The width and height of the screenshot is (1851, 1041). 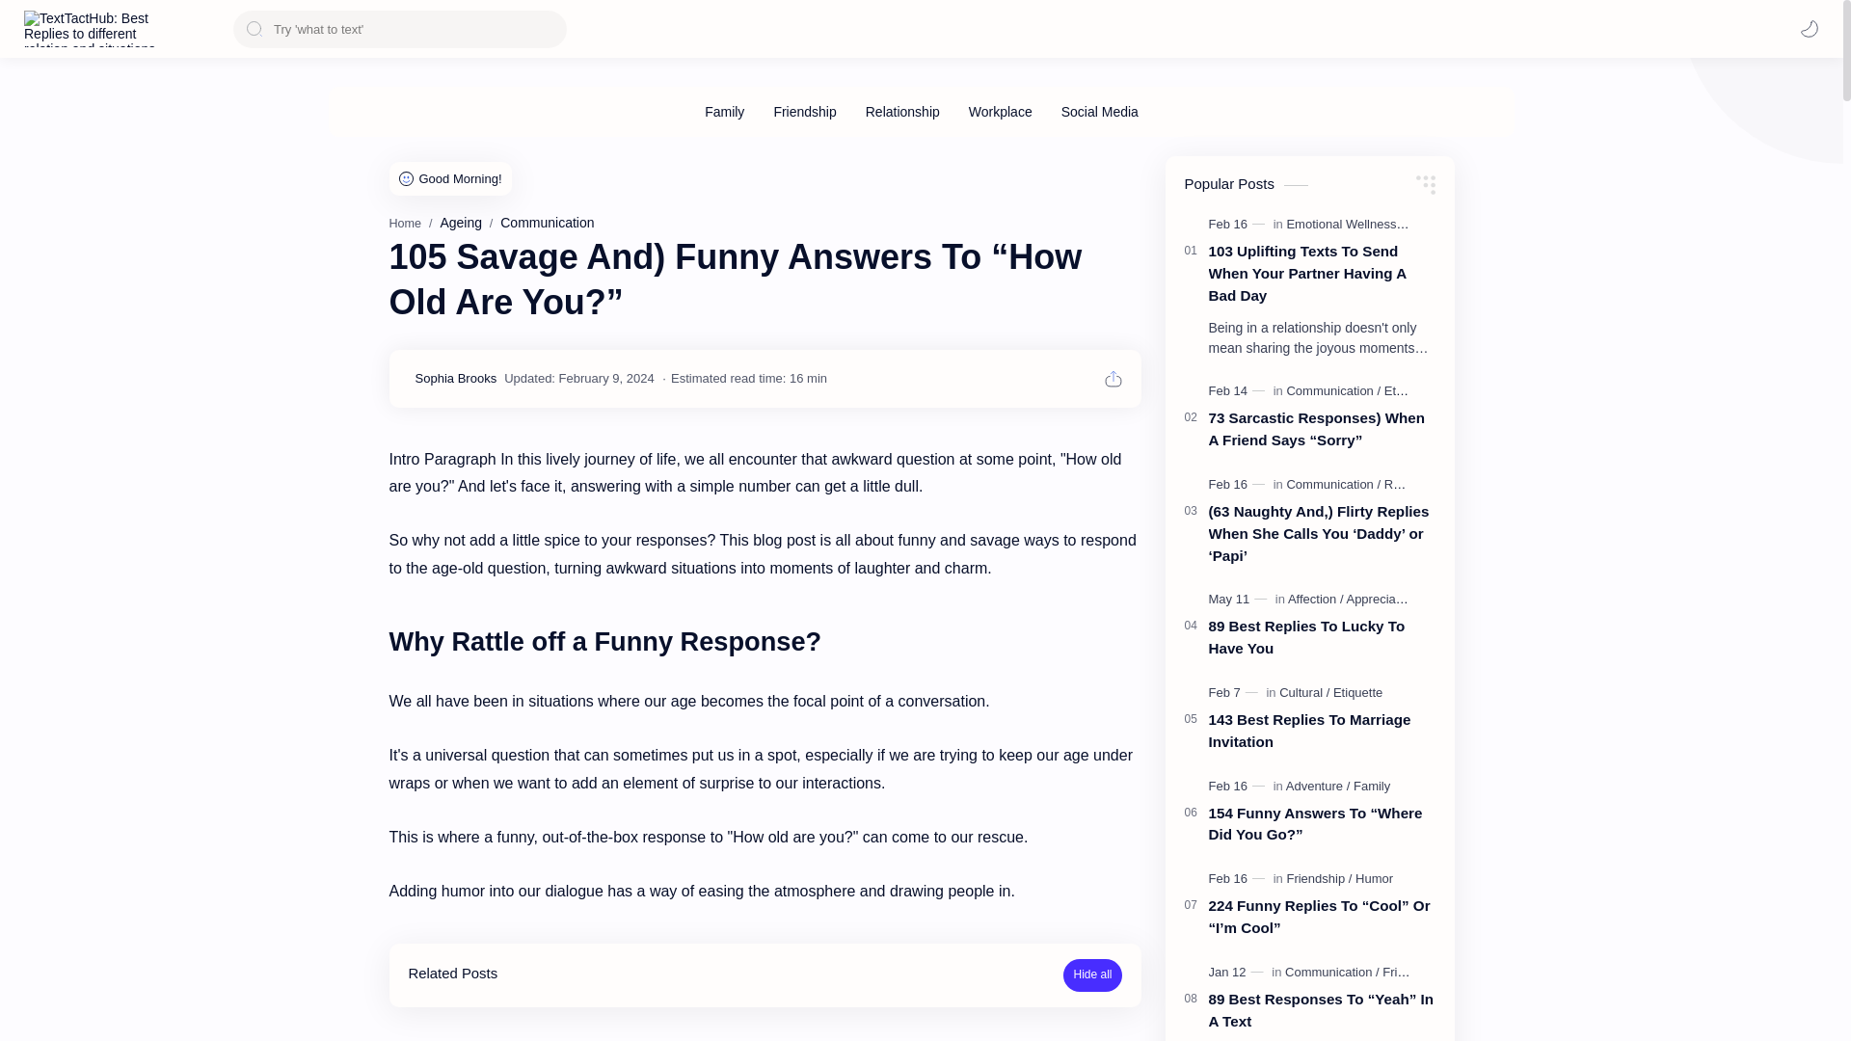 What do you see at coordinates (1239, 484) in the screenshot?
I see `Published: February 16, 2024` at bounding box center [1239, 484].